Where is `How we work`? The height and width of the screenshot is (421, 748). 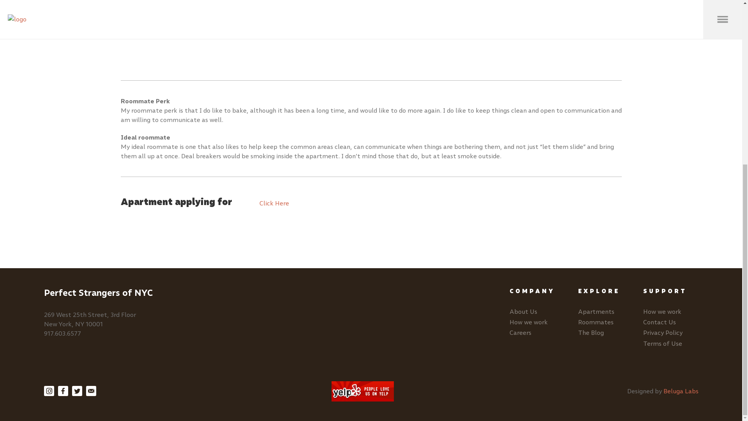 How we work is located at coordinates (662, 311).